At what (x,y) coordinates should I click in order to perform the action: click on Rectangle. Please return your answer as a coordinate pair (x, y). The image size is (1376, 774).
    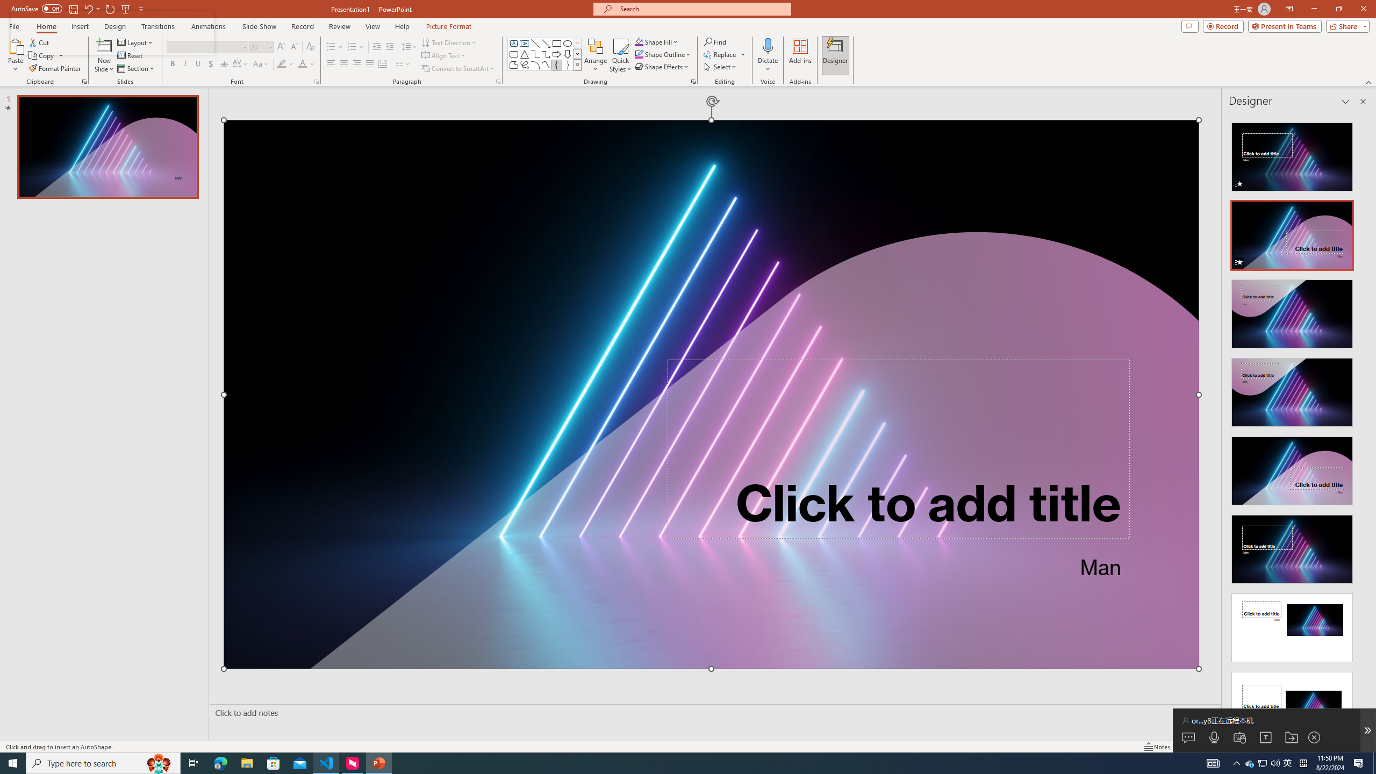
    Looking at the image, I should click on (557, 43).